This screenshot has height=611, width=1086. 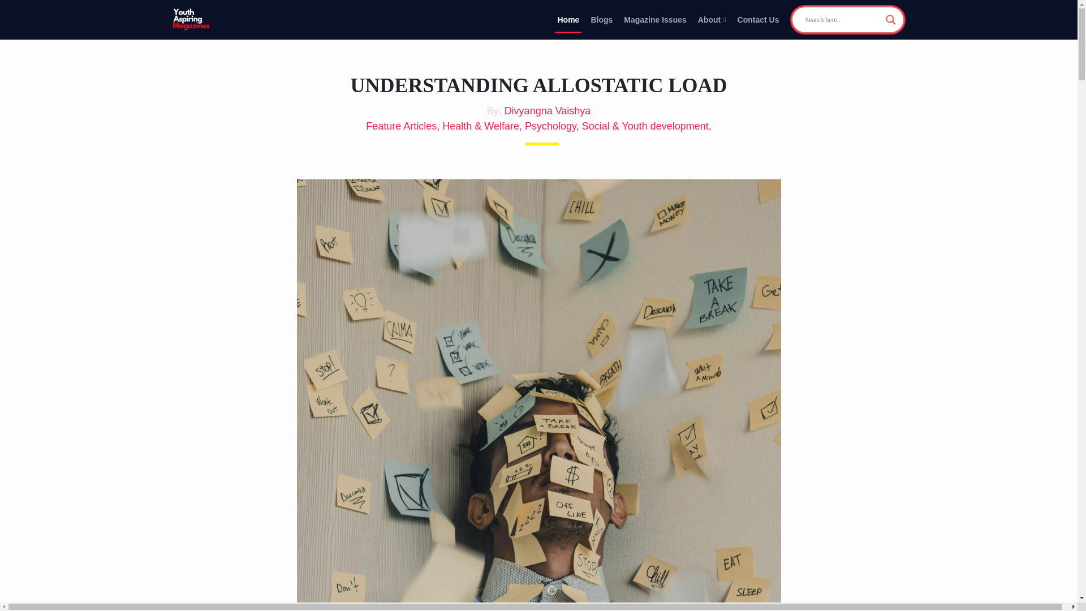 What do you see at coordinates (404, 126) in the screenshot?
I see `Feature Articles,` at bounding box center [404, 126].